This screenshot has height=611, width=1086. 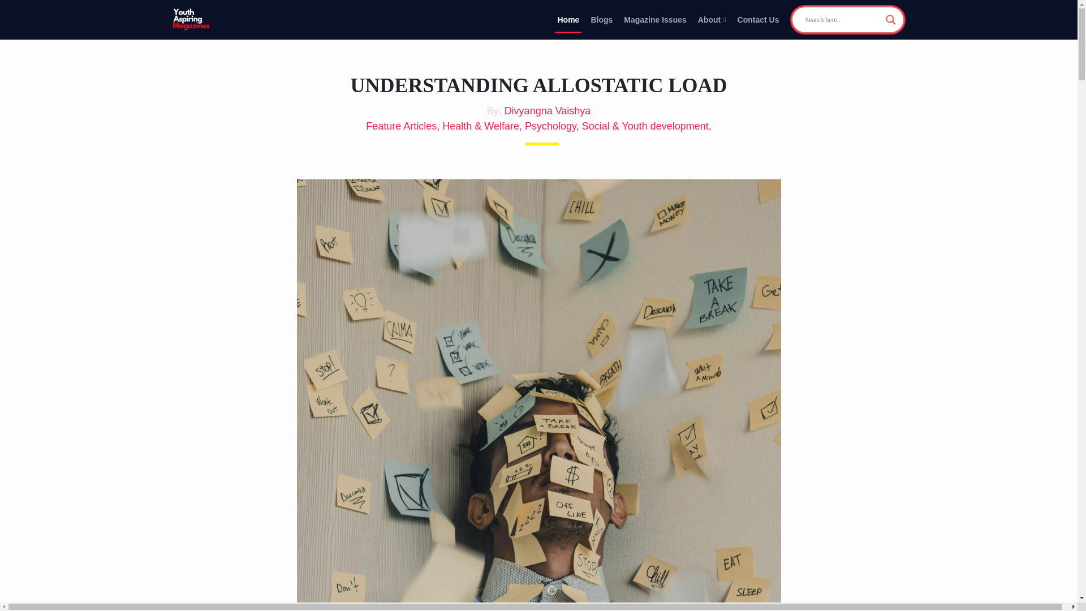 What do you see at coordinates (404, 126) in the screenshot?
I see `Feature Articles,` at bounding box center [404, 126].